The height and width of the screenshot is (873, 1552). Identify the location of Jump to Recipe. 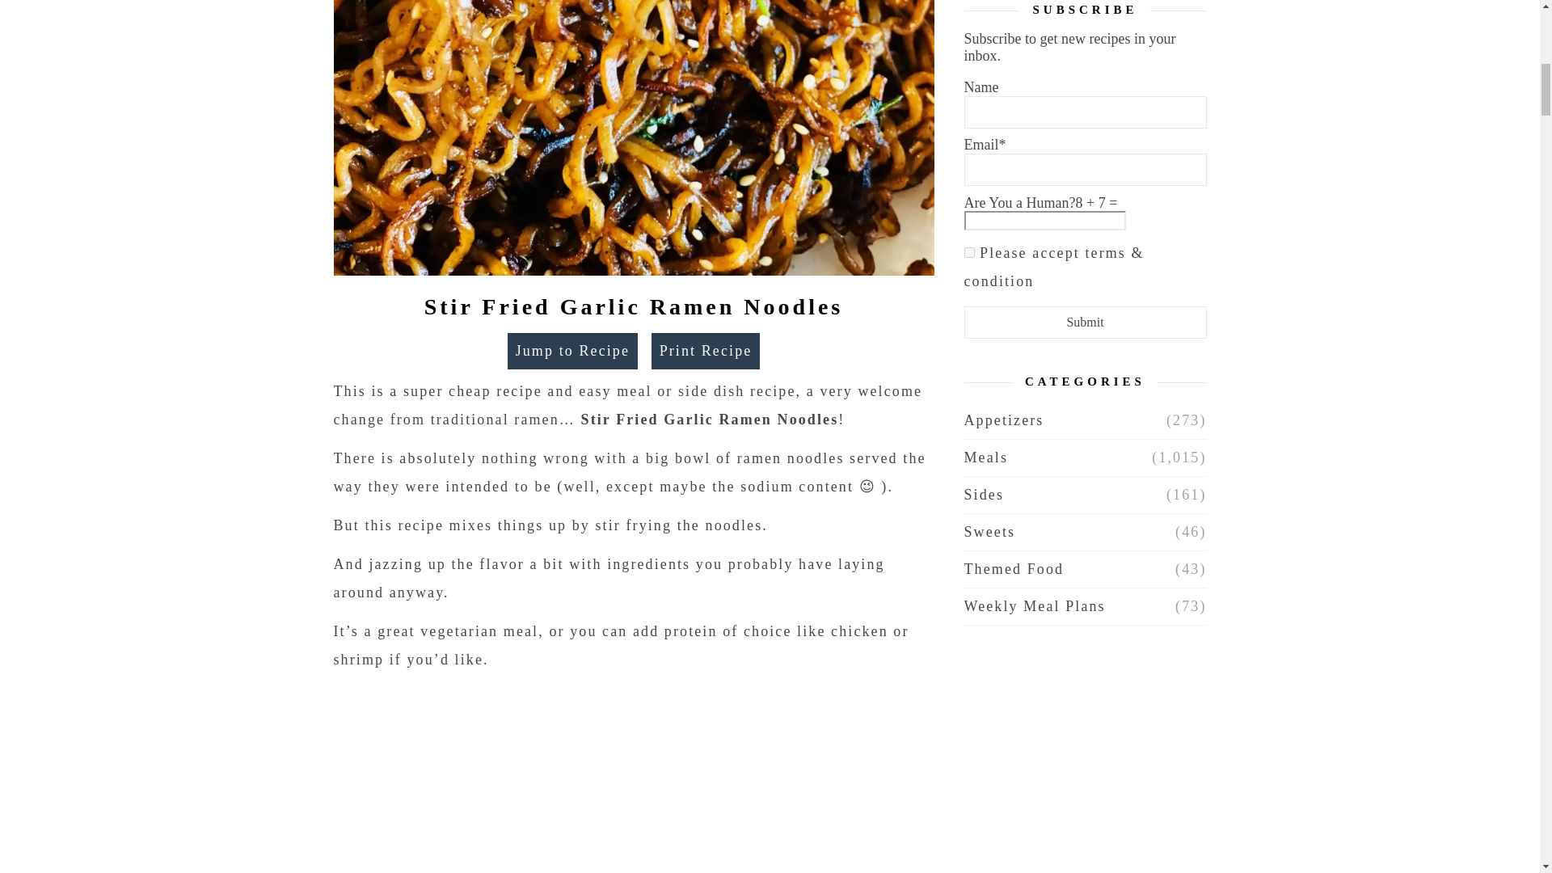
(572, 351).